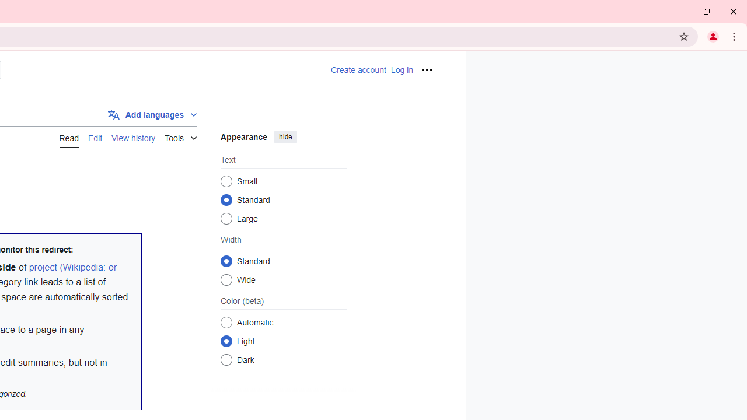 This screenshot has width=747, height=420. What do you see at coordinates (133, 137) in the screenshot?
I see `View history` at bounding box center [133, 137].